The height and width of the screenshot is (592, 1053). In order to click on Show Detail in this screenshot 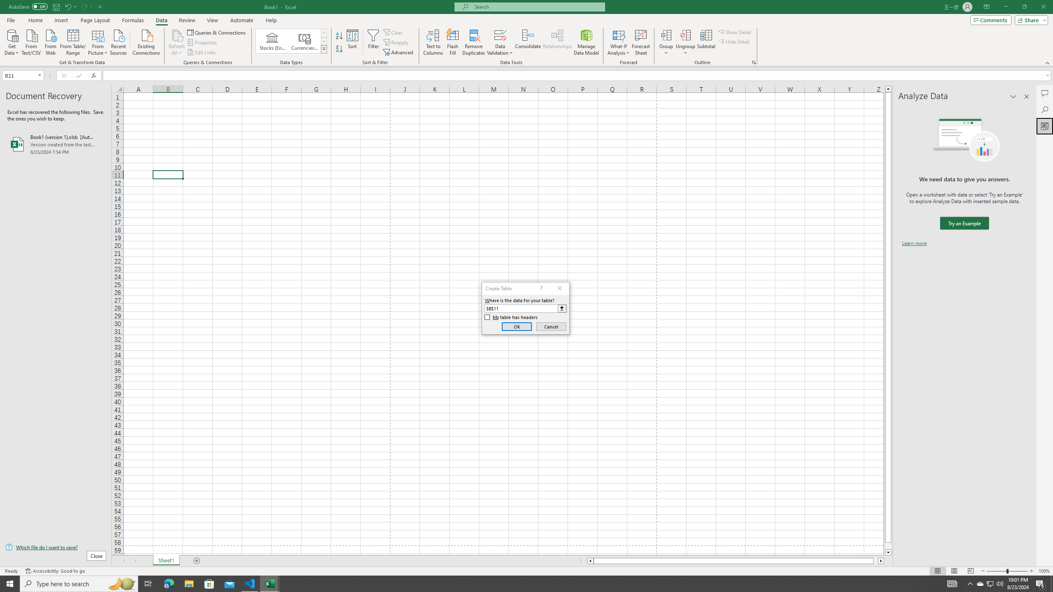, I will do `click(735, 32)`.